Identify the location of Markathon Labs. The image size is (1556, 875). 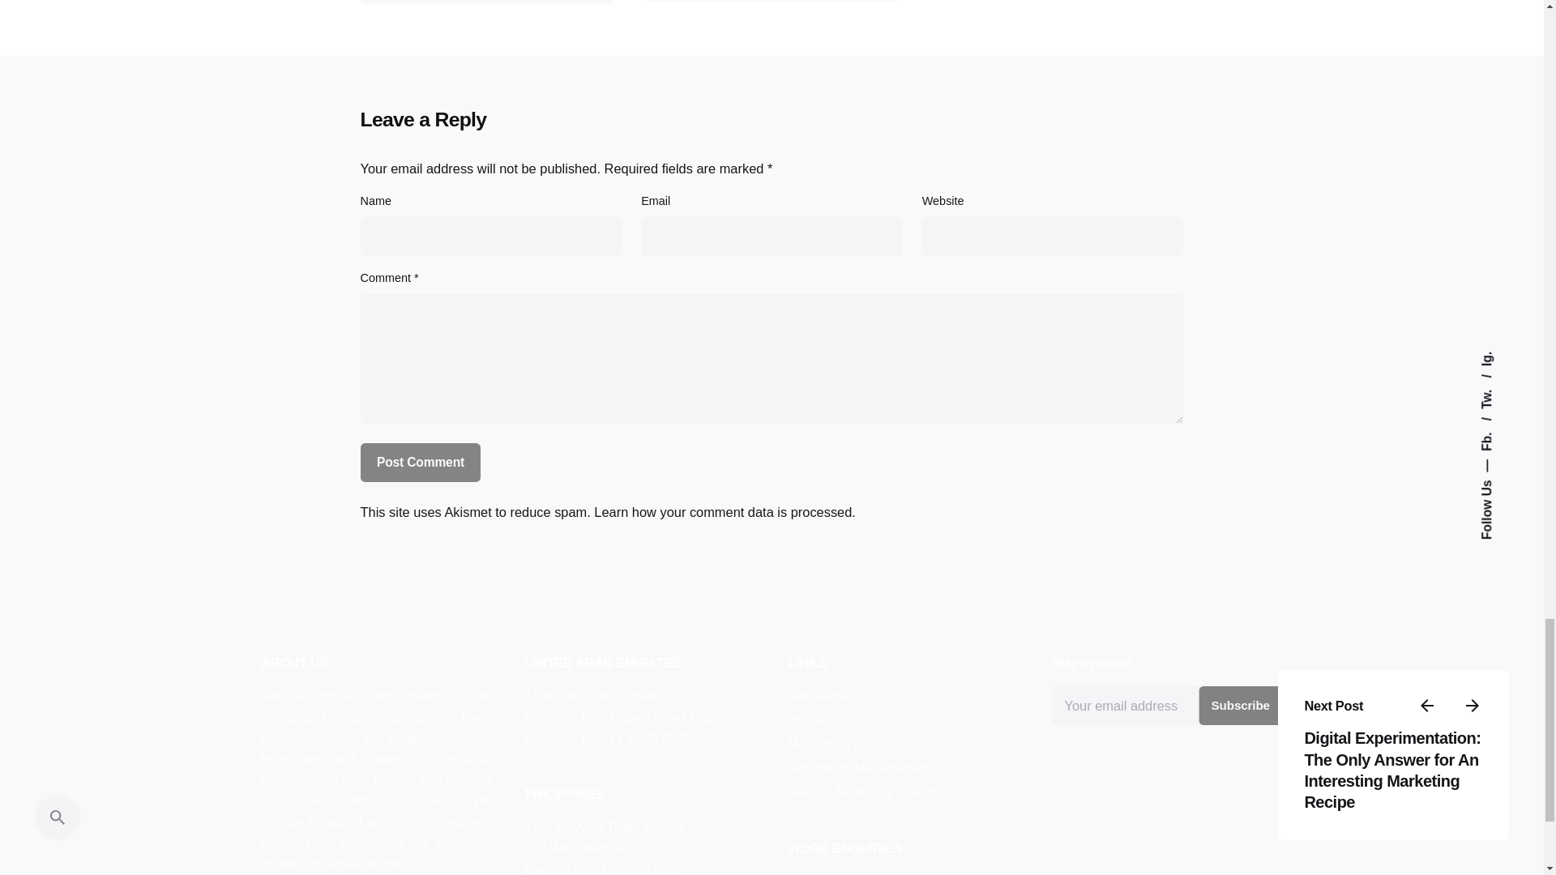
(833, 744).